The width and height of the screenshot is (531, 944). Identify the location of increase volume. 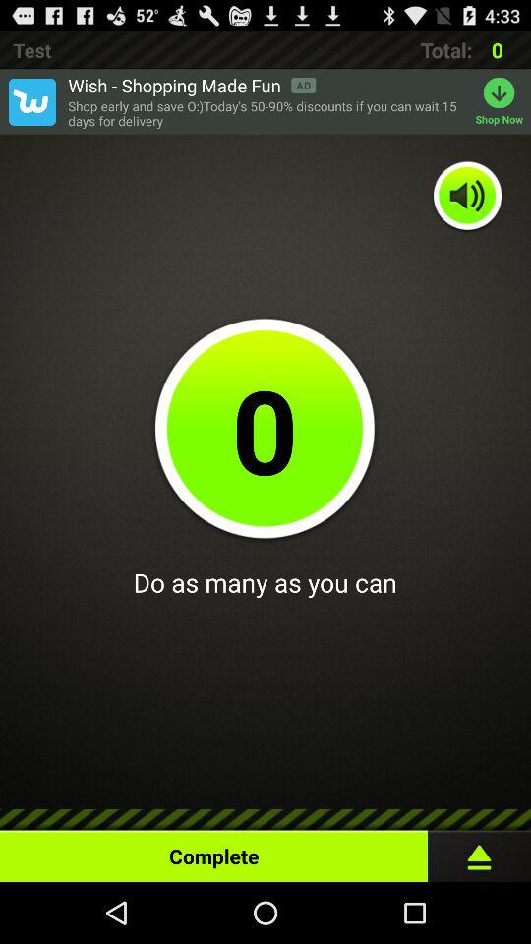
(468, 197).